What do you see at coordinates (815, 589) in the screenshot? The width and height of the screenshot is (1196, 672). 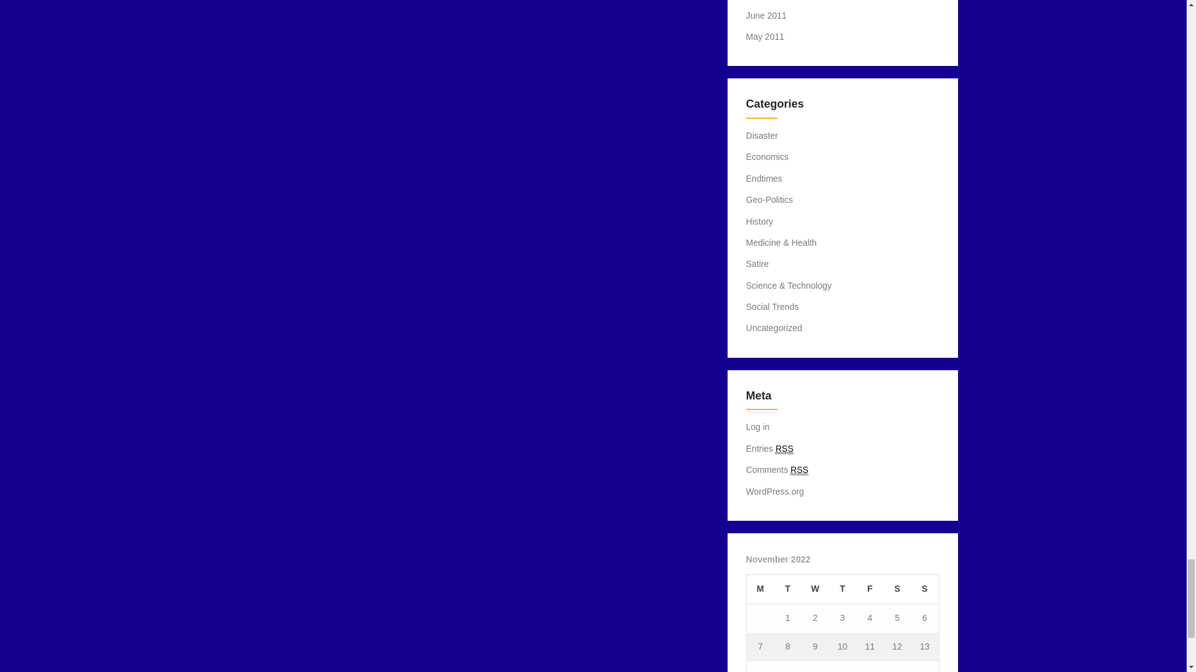 I see `Wednesday` at bounding box center [815, 589].